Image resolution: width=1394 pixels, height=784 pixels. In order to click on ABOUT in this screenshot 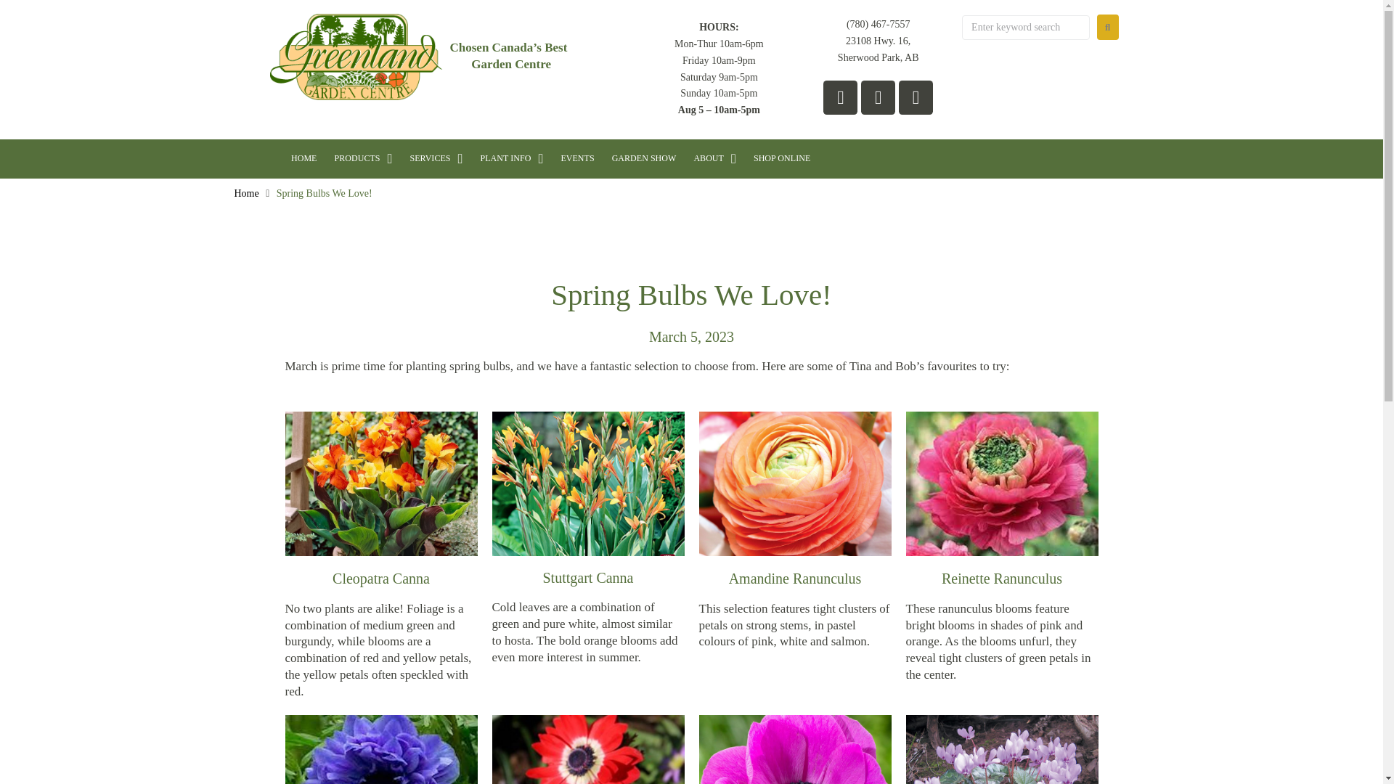, I will do `click(714, 158)`.